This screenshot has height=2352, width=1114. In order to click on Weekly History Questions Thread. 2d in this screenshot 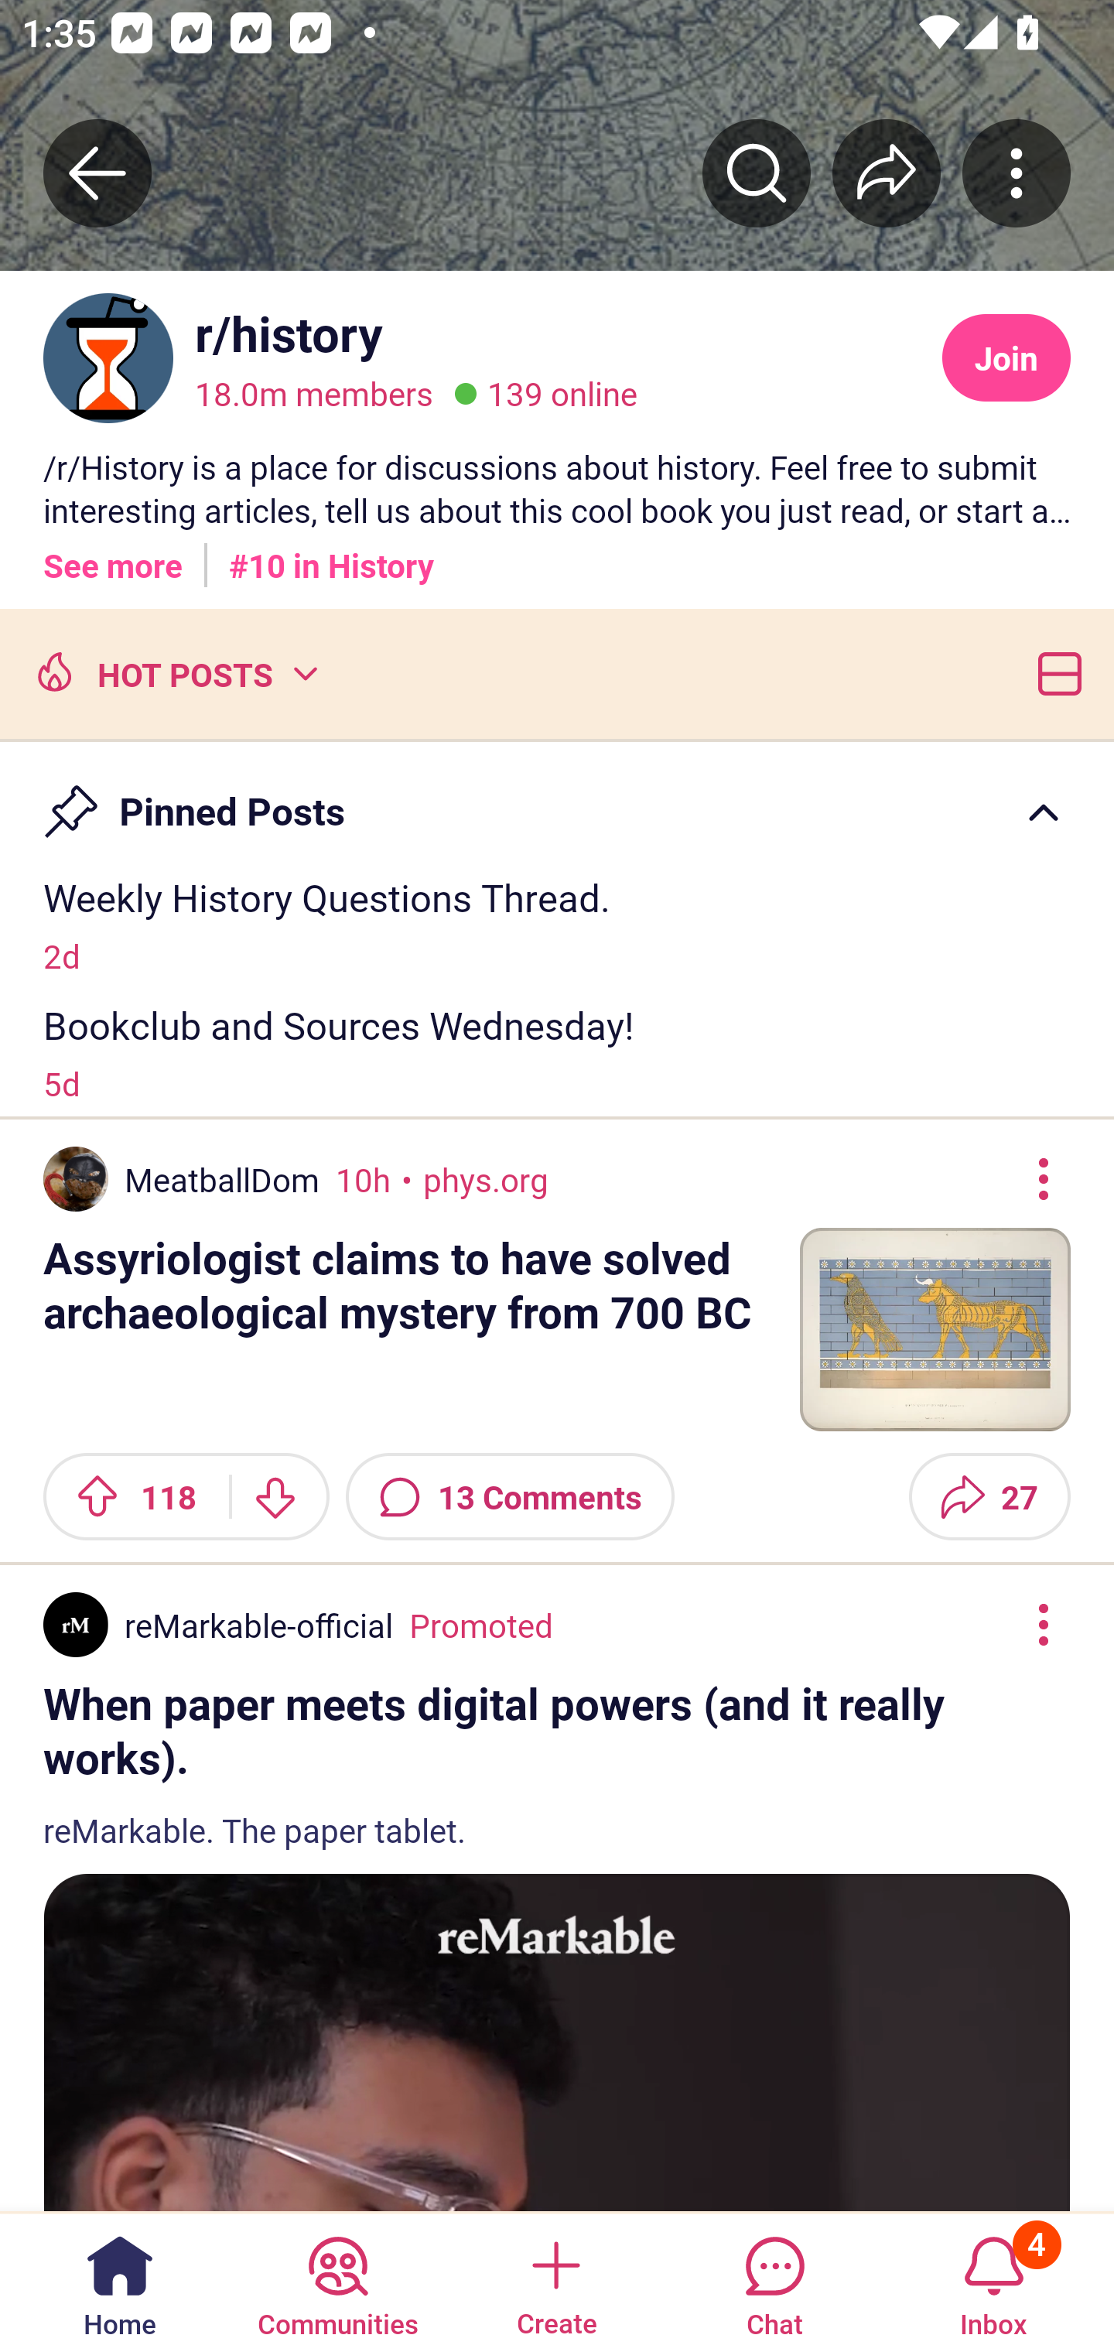, I will do `click(557, 924)`.